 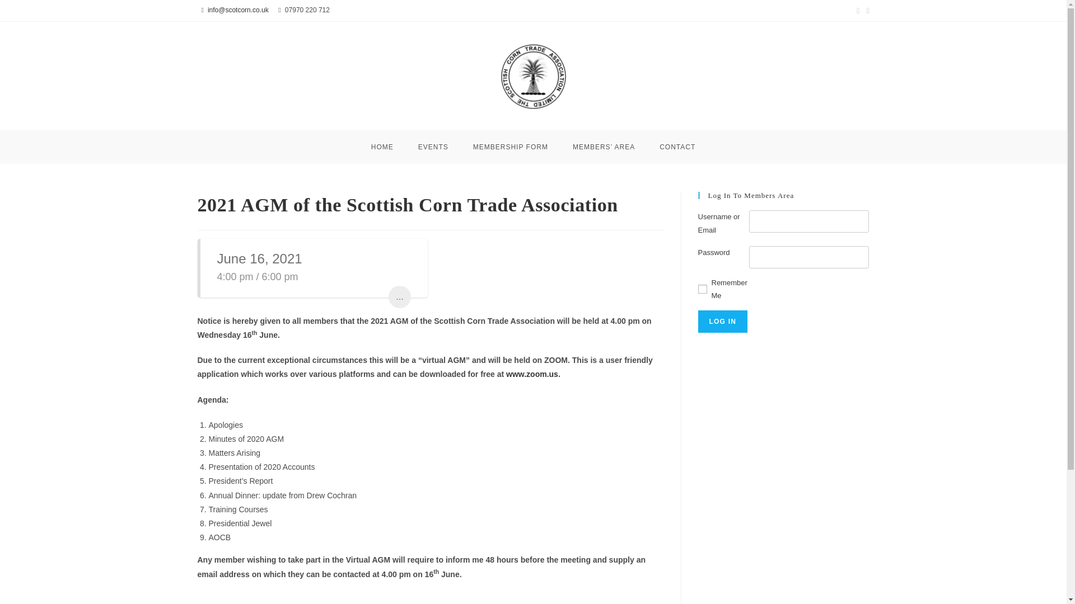 I want to click on CONTACT, so click(x=677, y=147).